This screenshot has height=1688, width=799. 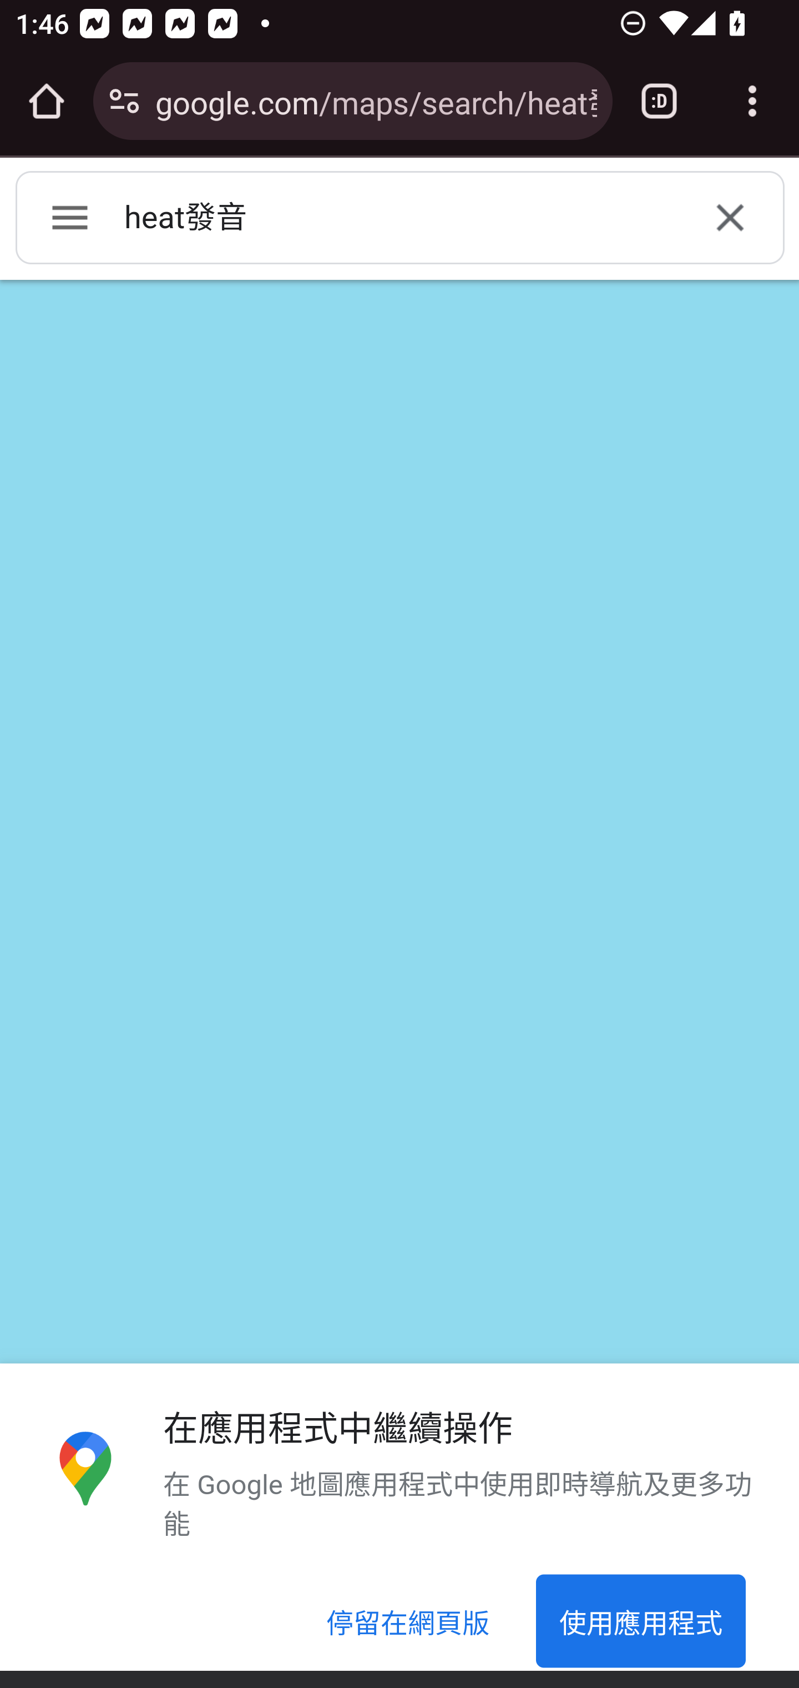 I want to click on Open the home page, so click(x=47, y=101).